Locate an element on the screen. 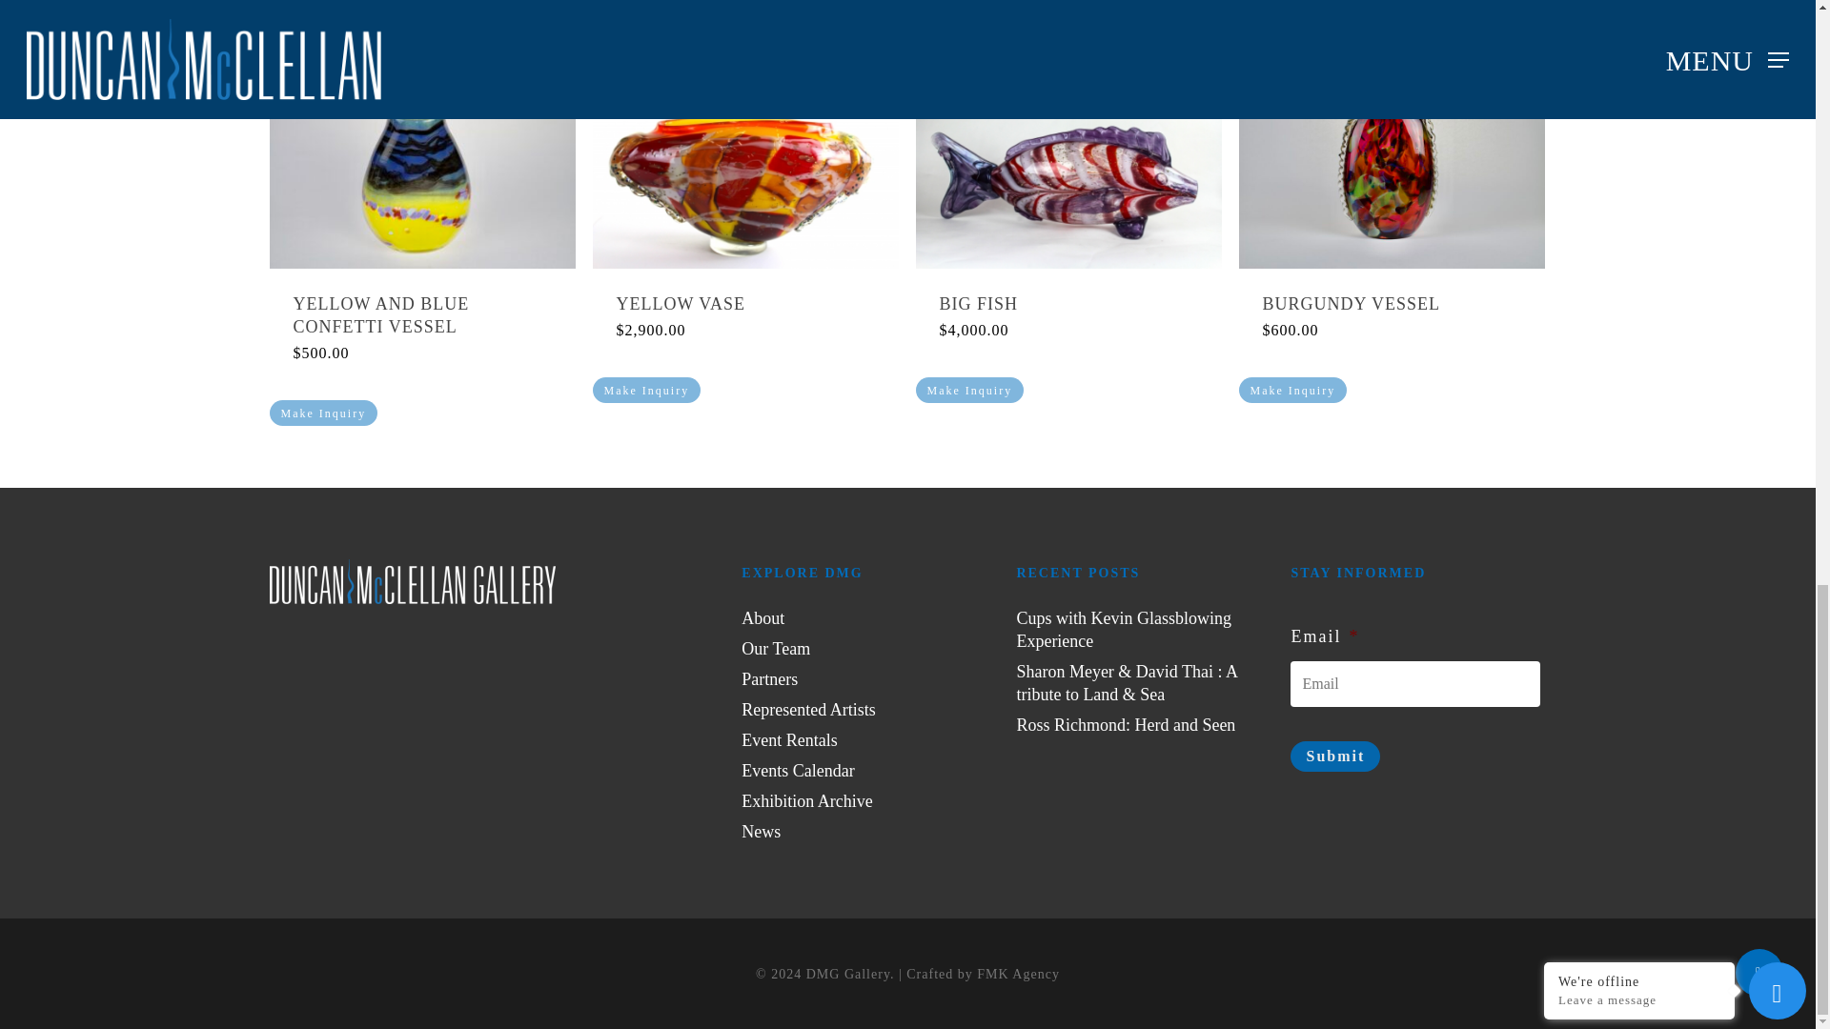 This screenshot has width=1830, height=1029. YELLOW AND BLUE CONFETTI VESSEL is located at coordinates (422, 316).